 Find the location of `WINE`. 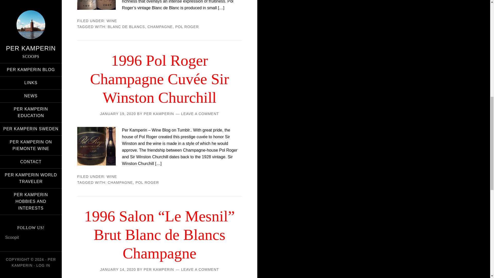

WINE is located at coordinates (112, 21).